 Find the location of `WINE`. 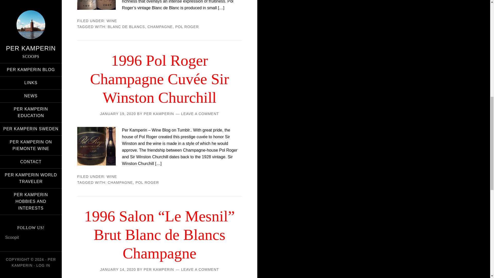

WINE is located at coordinates (112, 21).